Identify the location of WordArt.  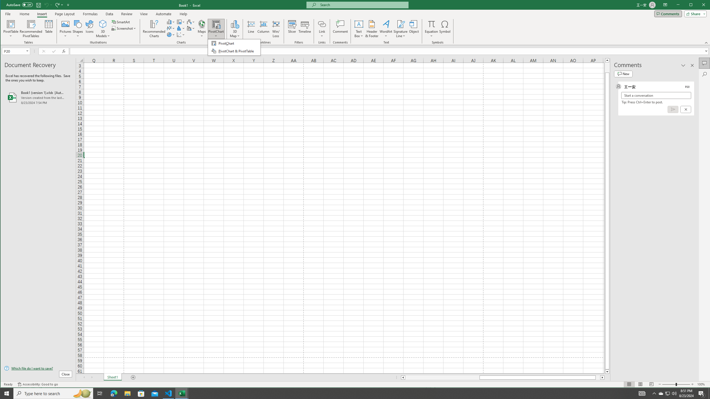
(668, 393).